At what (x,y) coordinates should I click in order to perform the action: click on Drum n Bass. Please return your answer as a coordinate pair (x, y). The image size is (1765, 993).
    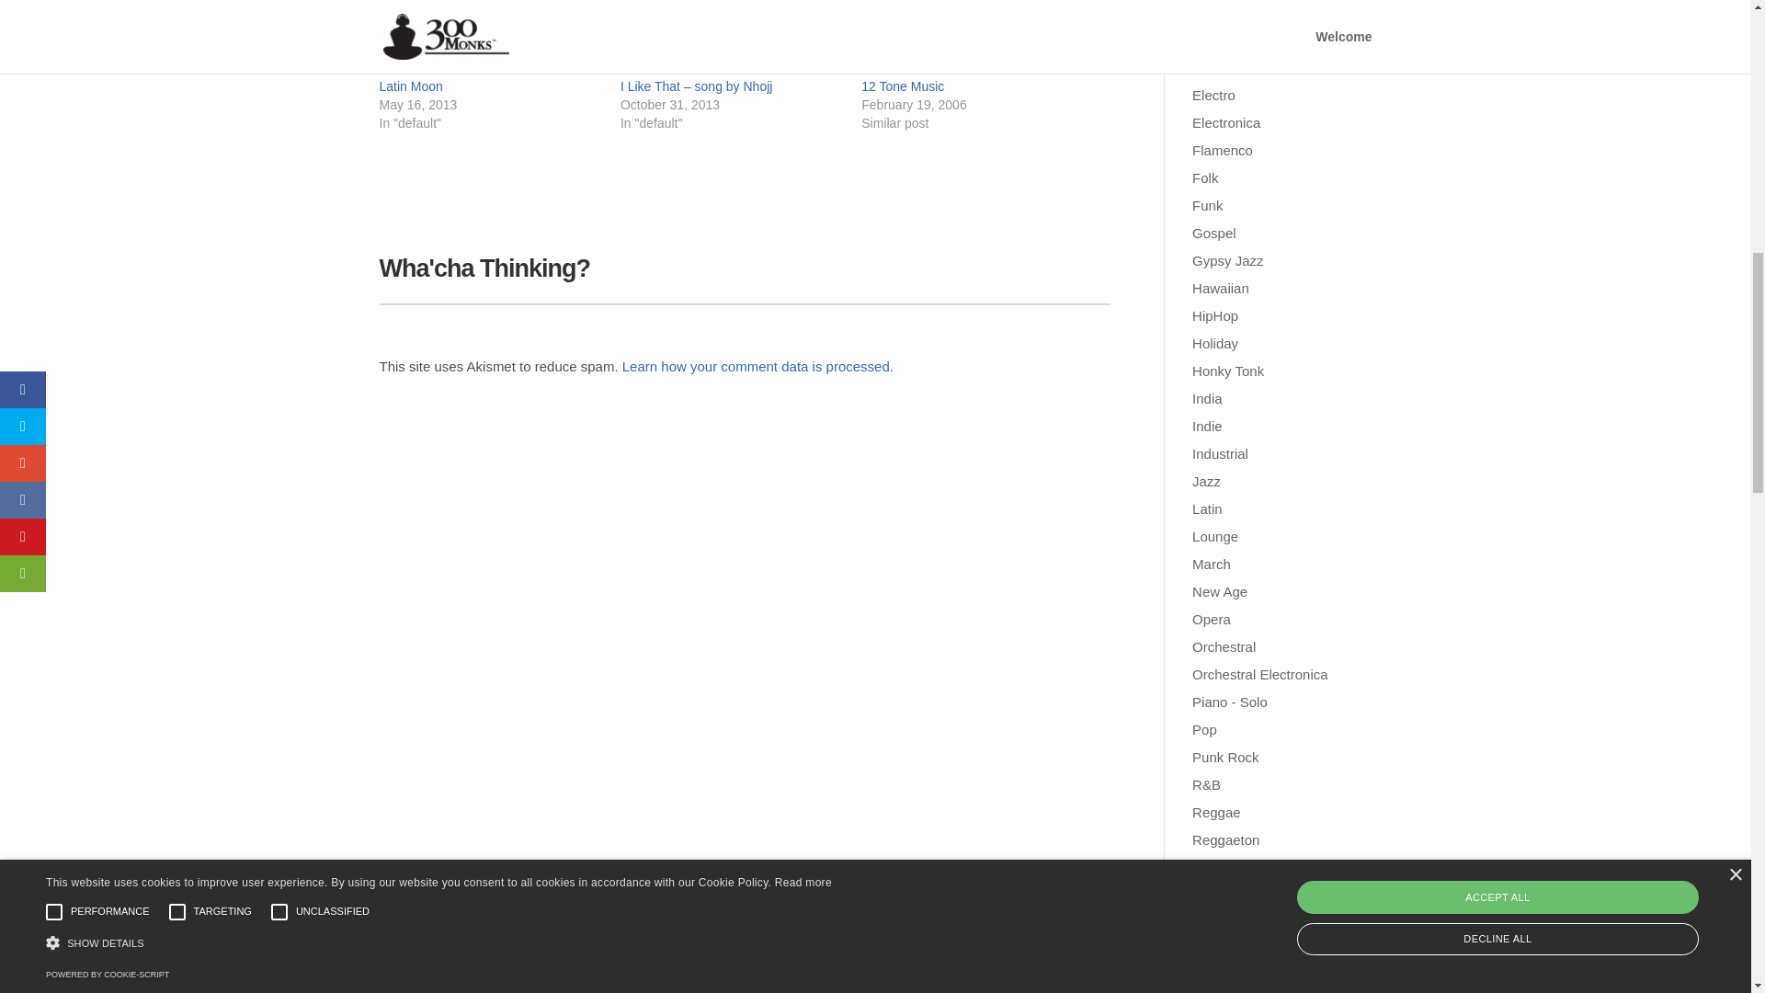
    Looking at the image, I should click on (1232, 39).